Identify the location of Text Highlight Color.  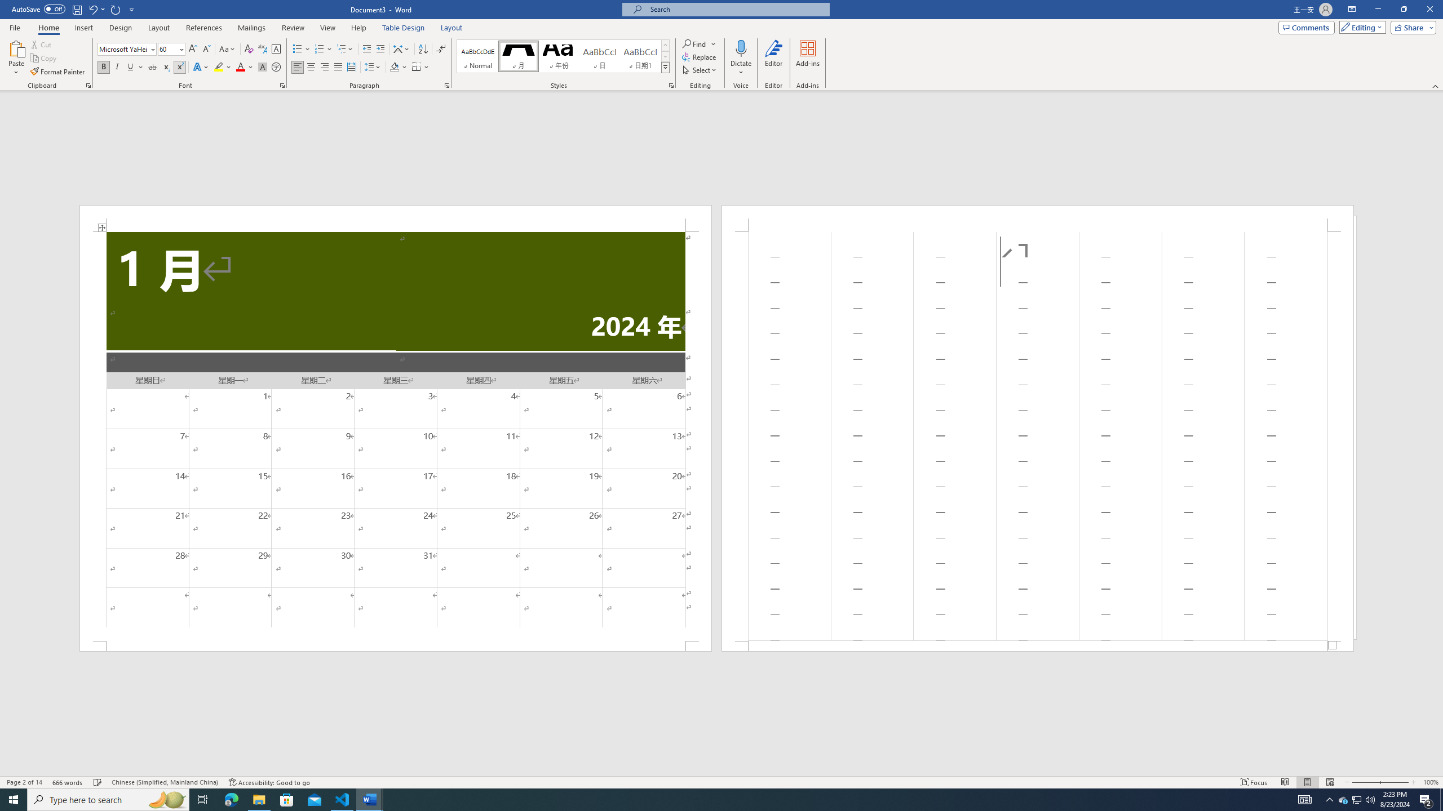
(223, 68).